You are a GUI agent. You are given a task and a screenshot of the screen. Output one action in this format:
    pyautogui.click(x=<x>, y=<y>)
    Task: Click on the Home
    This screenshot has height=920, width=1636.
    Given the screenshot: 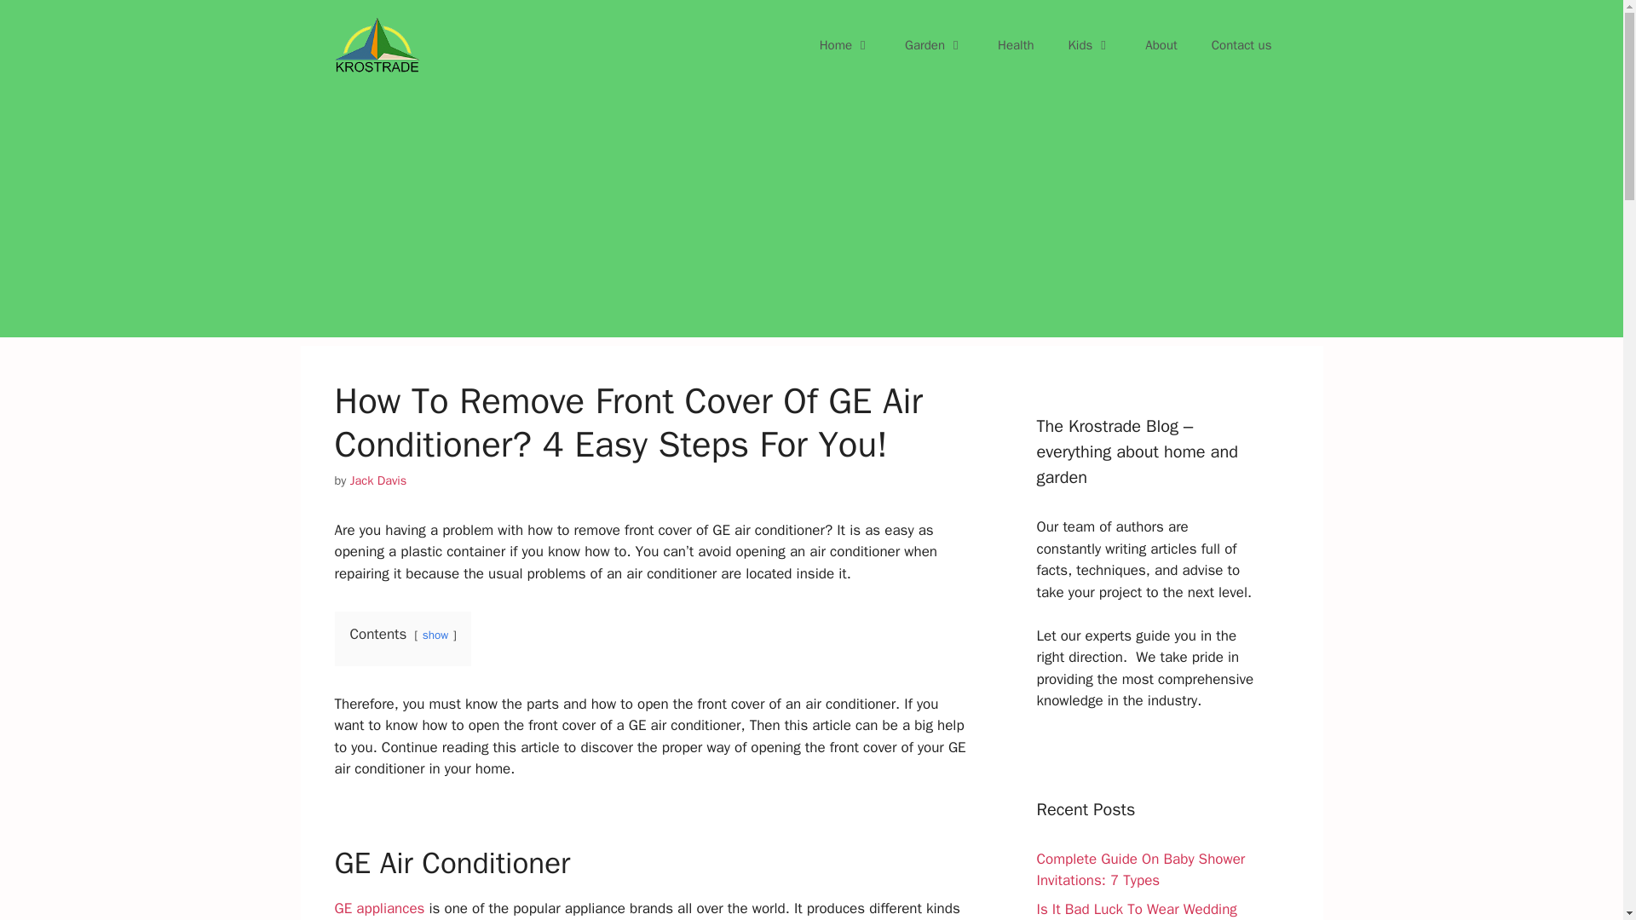 What is the action you would take?
    pyautogui.click(x=845, y=44)
    